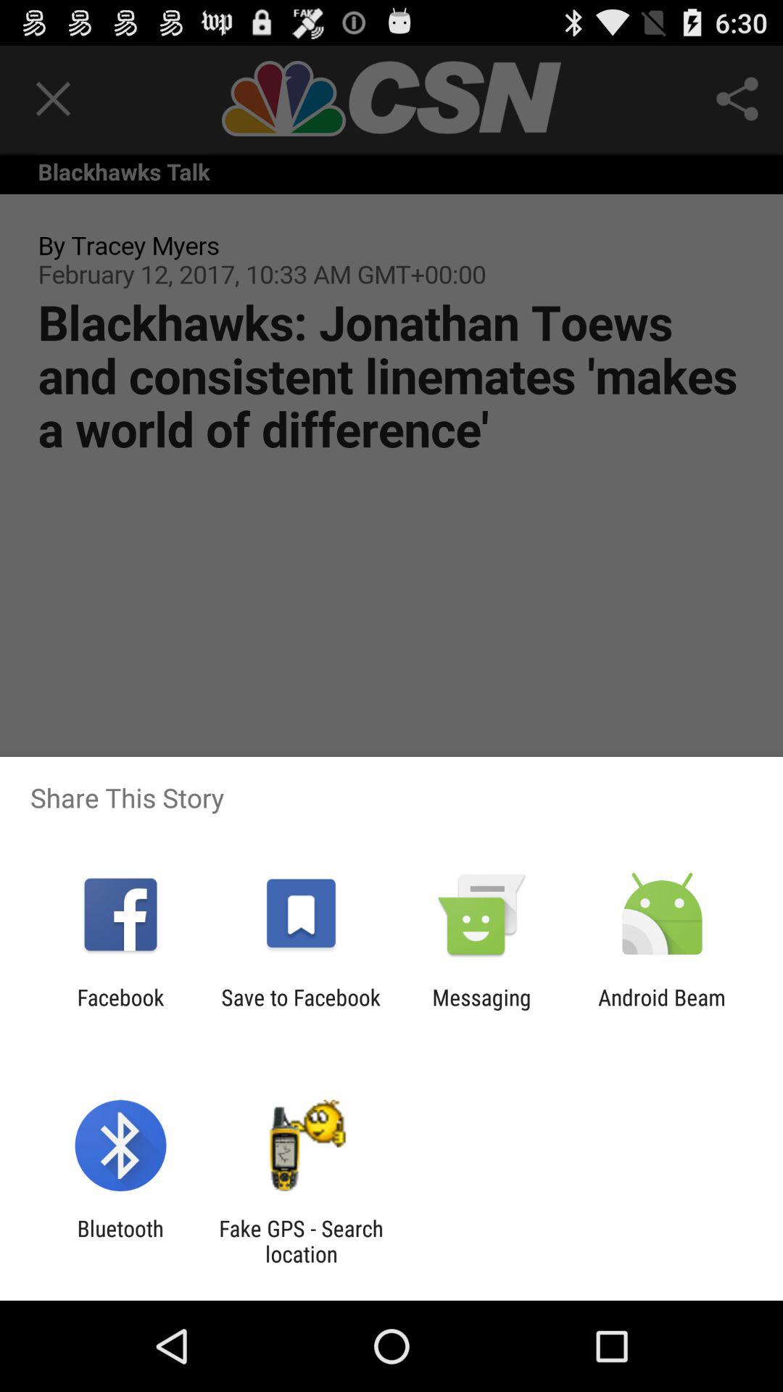 The width and height of the screenshot is (783, 1392). I want to click on turn on the item next to facebook icon, so click(300, 1010).